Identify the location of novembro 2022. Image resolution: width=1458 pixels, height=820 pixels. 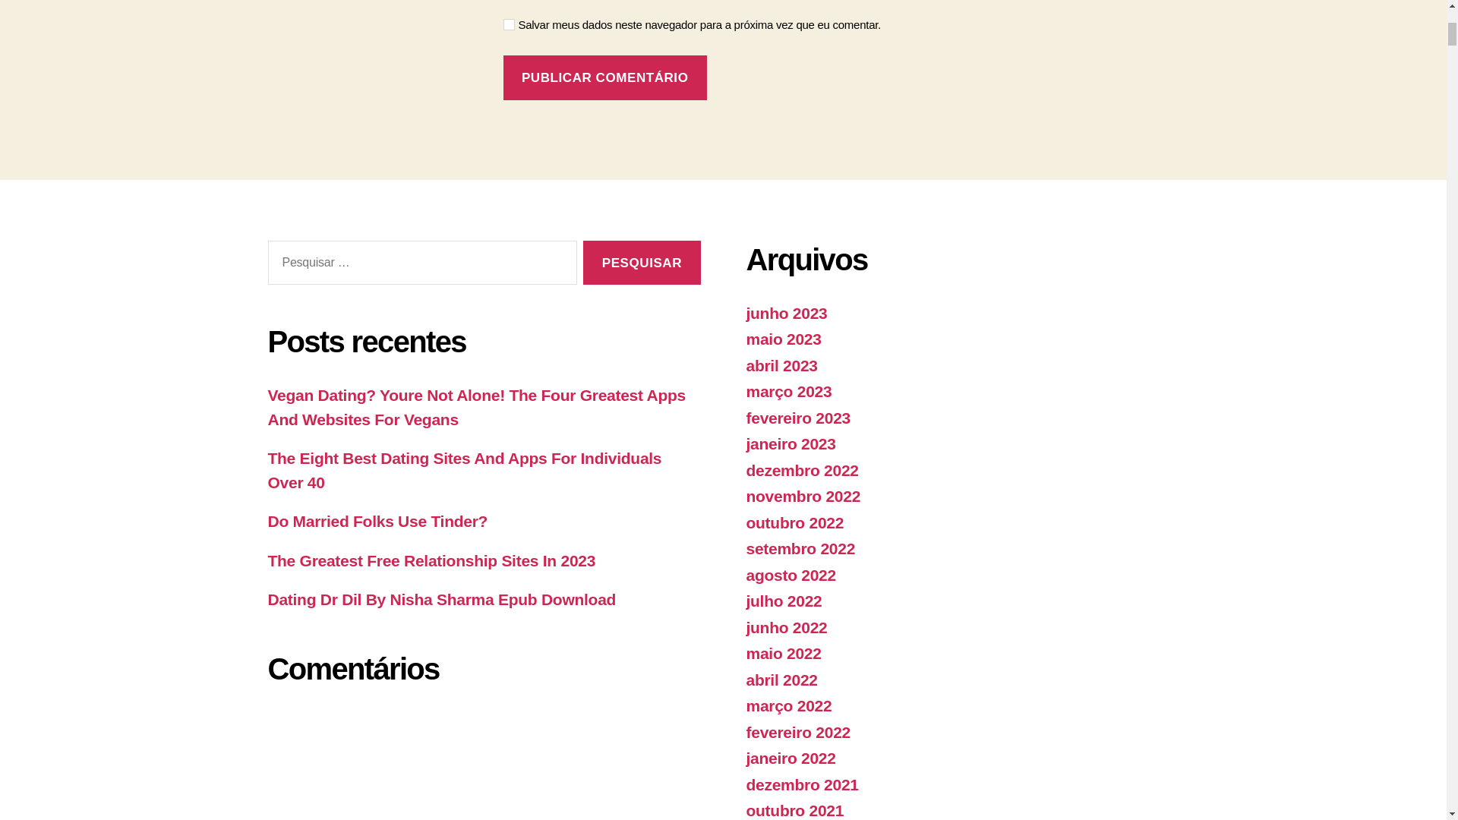
(802, 496).